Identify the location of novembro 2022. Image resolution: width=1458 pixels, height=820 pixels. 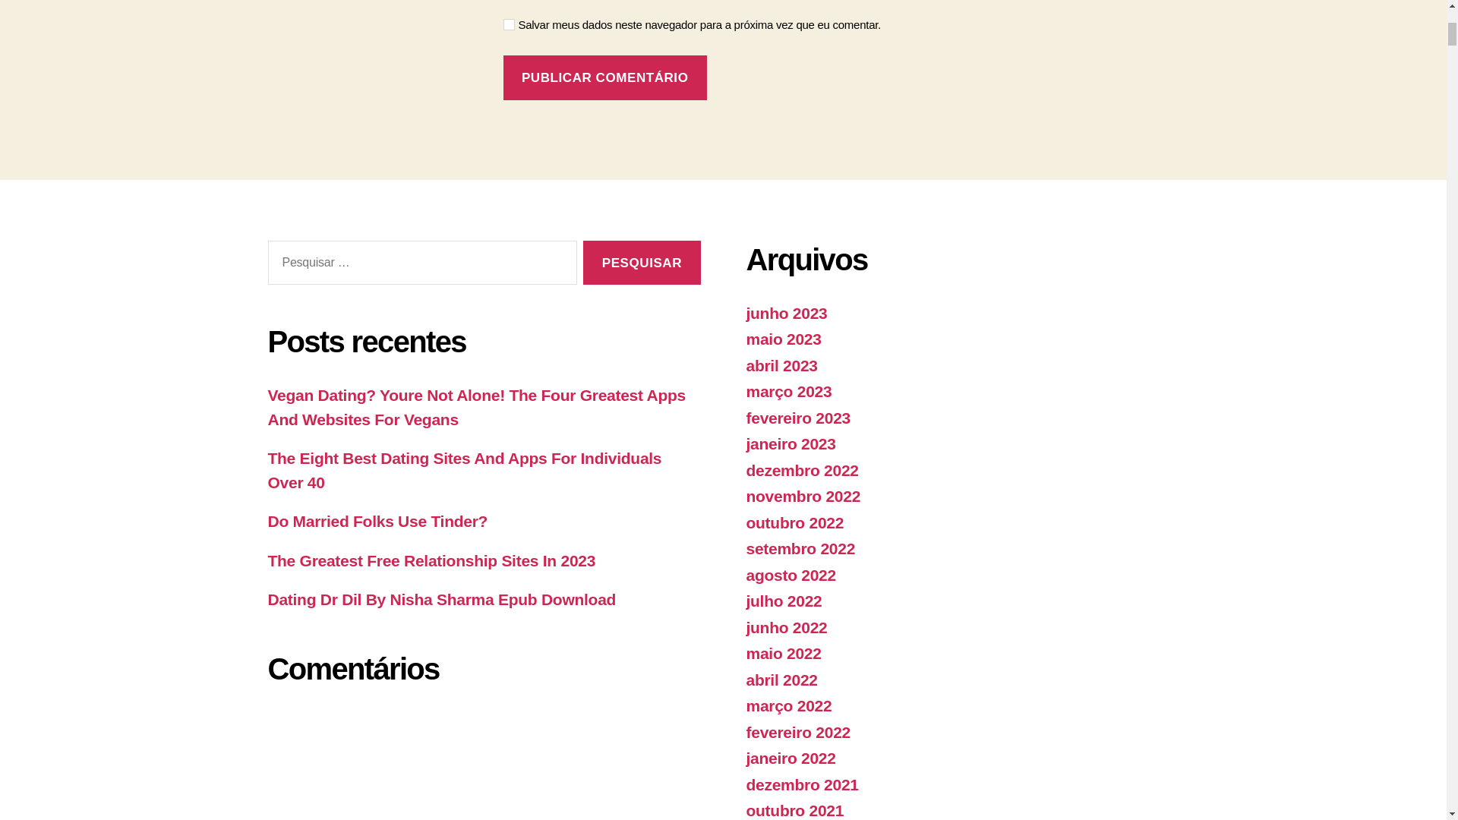
(802, 496).